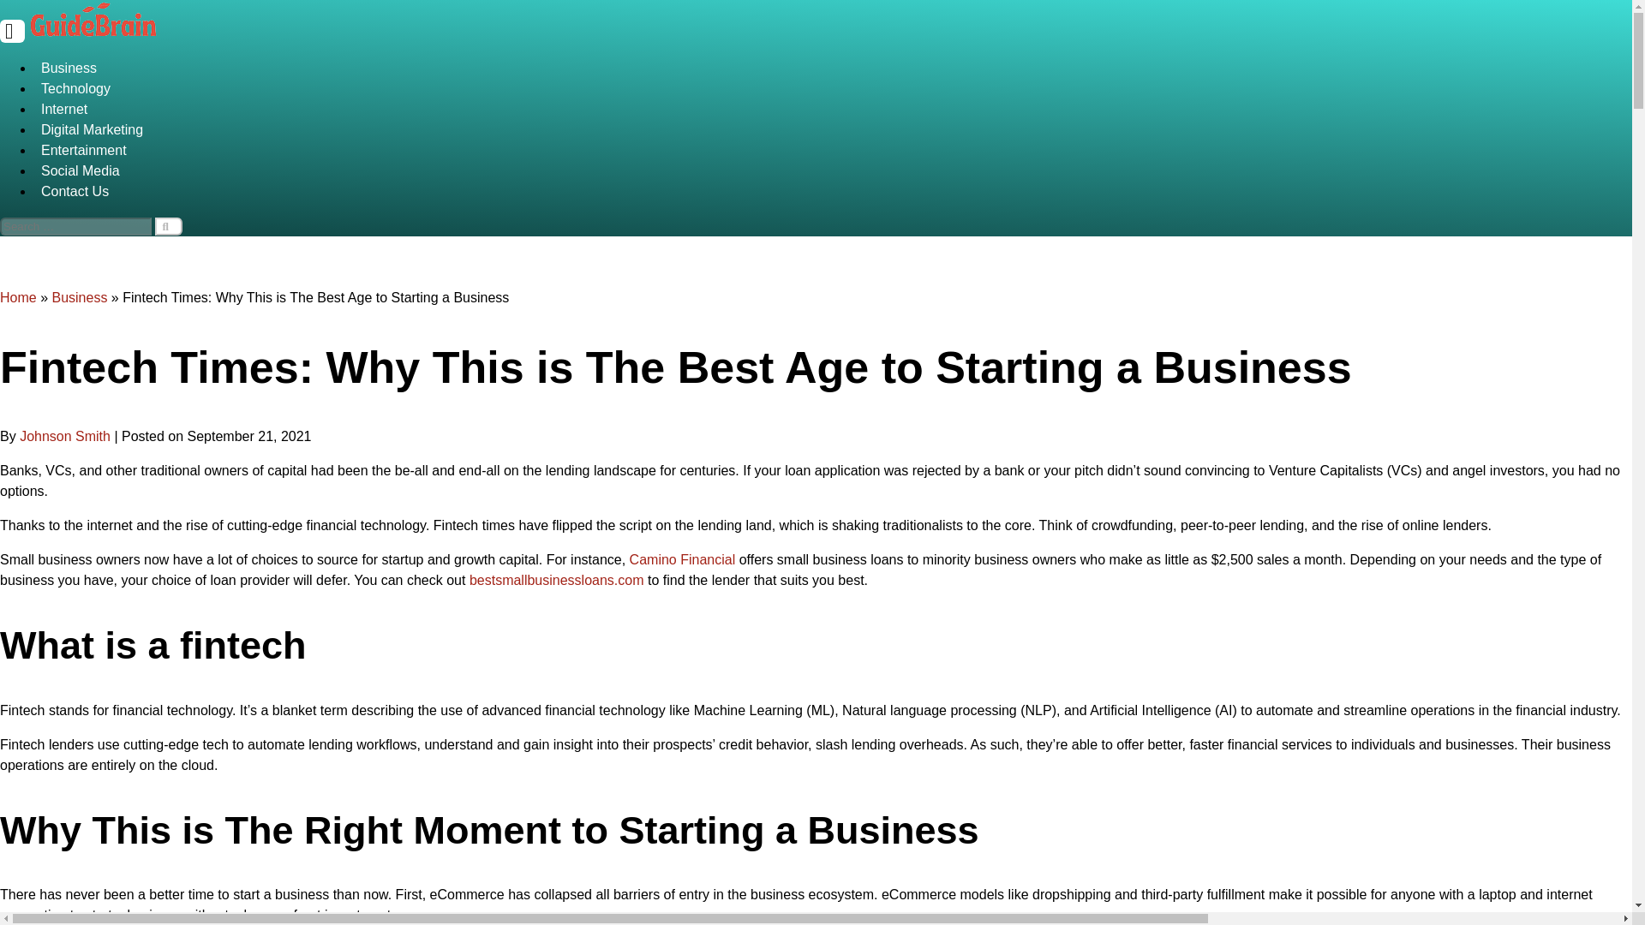 This screenshot has width=1645, height=925. I want to click on Social Media, so click(833, 170).